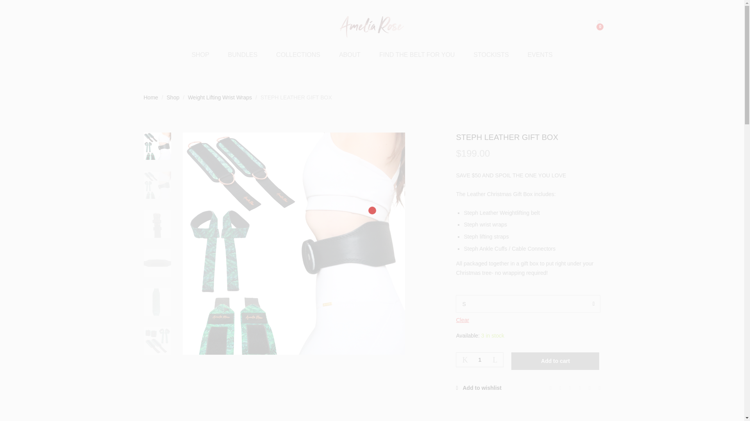 This screenshot has width=750, height=421. Describe the element at coordinates (173, 97) in the screenshot. I see `Shop` at that location.